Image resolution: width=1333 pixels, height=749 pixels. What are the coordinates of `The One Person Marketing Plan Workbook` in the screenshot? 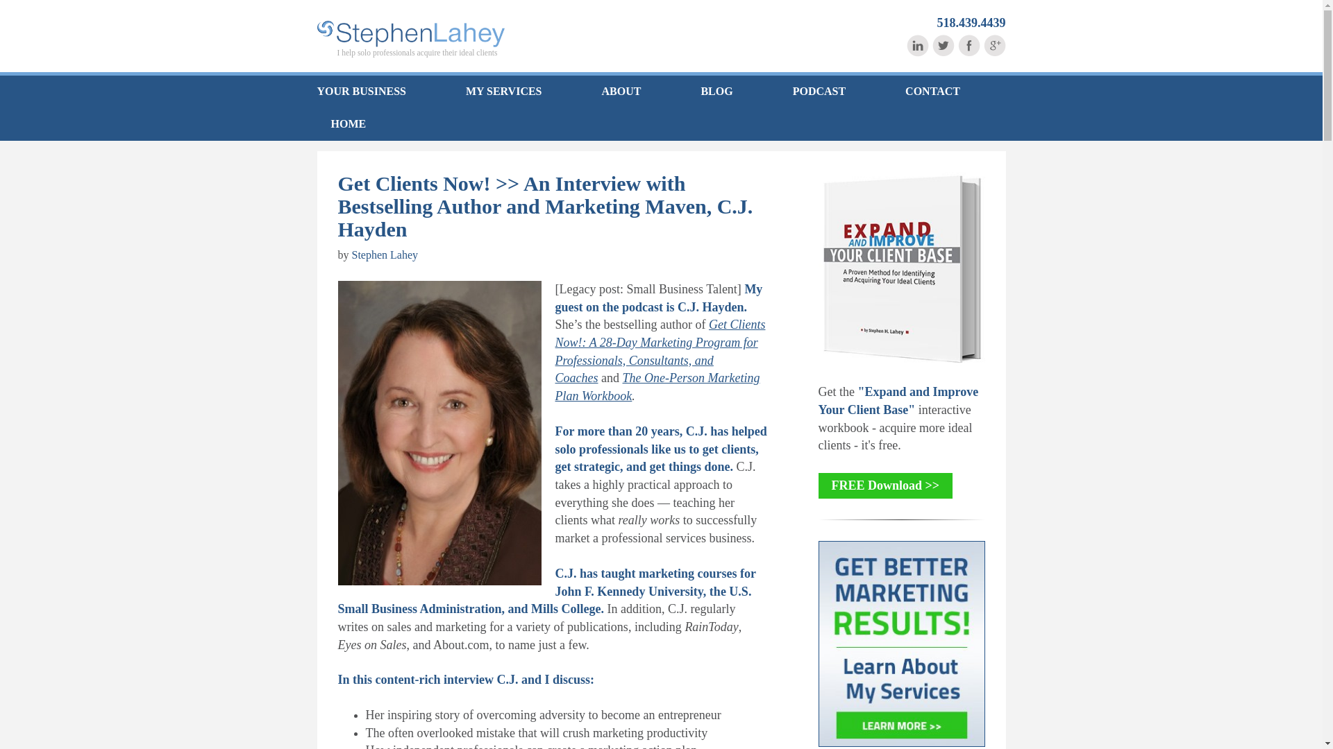 It's located at (657, 387).